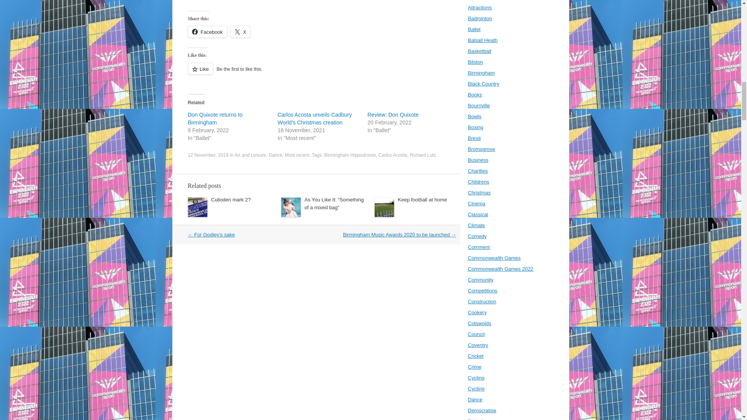 The height and width of the screenshot is (420, 747). I want to click on Click to share on X, so click(240, 32).